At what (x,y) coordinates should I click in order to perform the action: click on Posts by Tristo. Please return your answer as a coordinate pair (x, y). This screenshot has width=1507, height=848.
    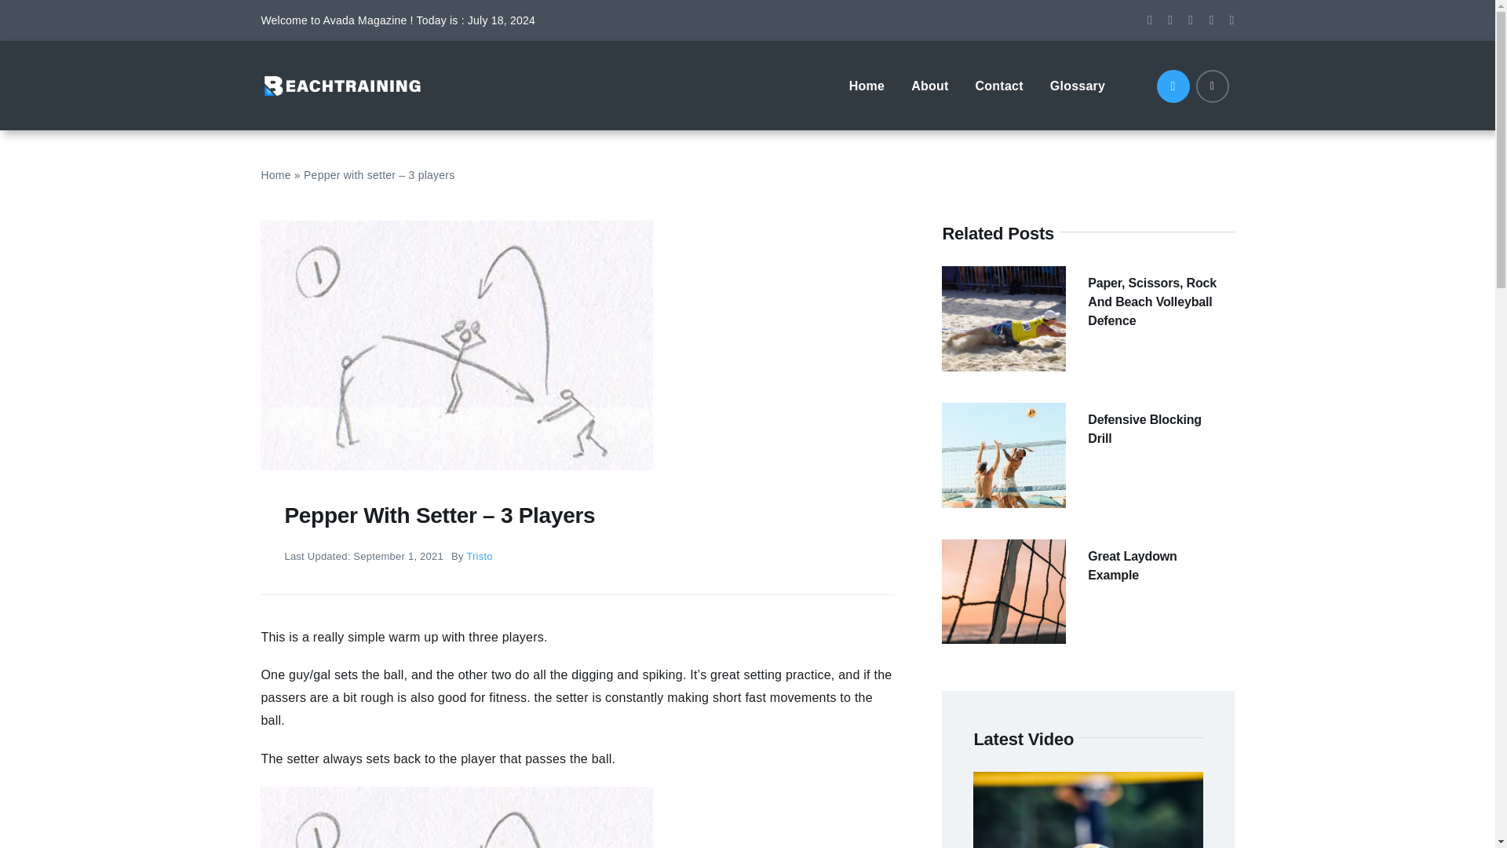
    Looking at the image, I should click on (479, 556).